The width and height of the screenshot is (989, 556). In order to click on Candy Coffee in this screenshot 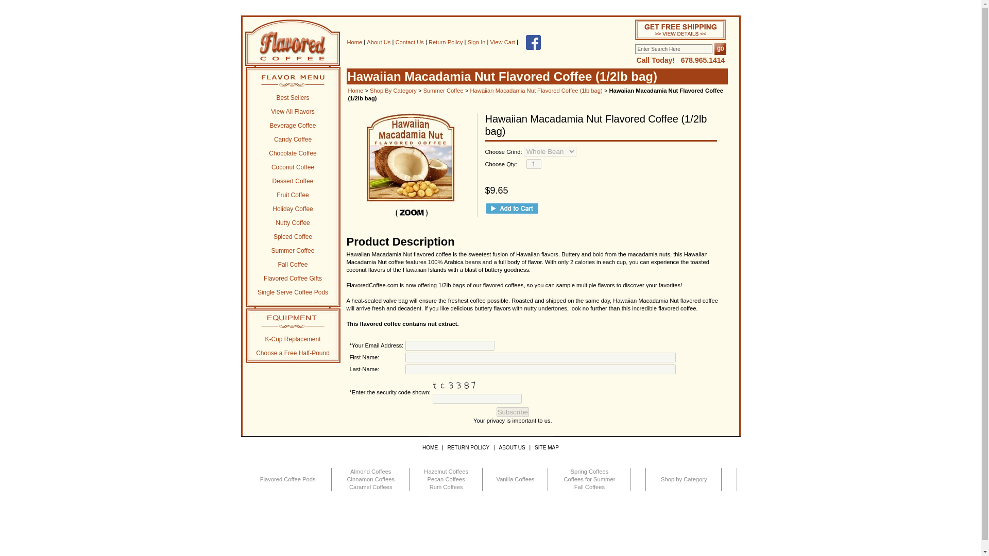, I will do `click(293, 139)`.